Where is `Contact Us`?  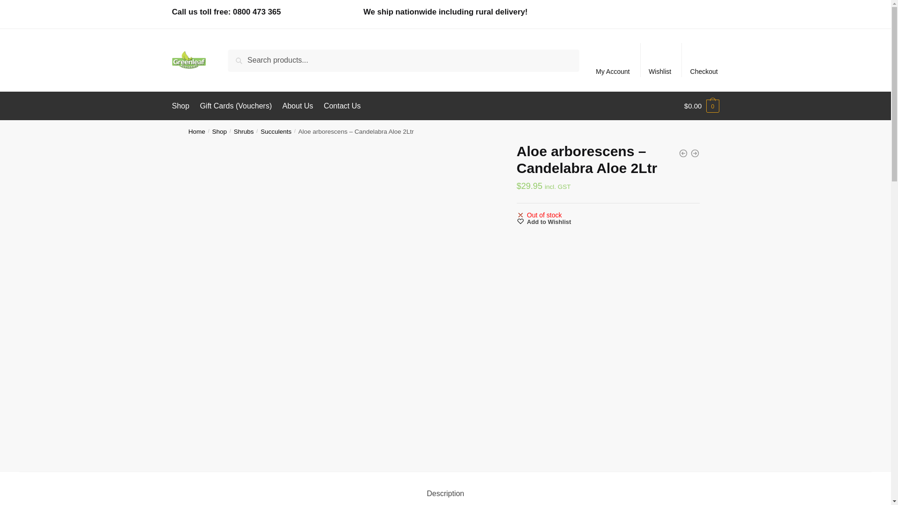
Contact Us is located at coordinates (342, 106).